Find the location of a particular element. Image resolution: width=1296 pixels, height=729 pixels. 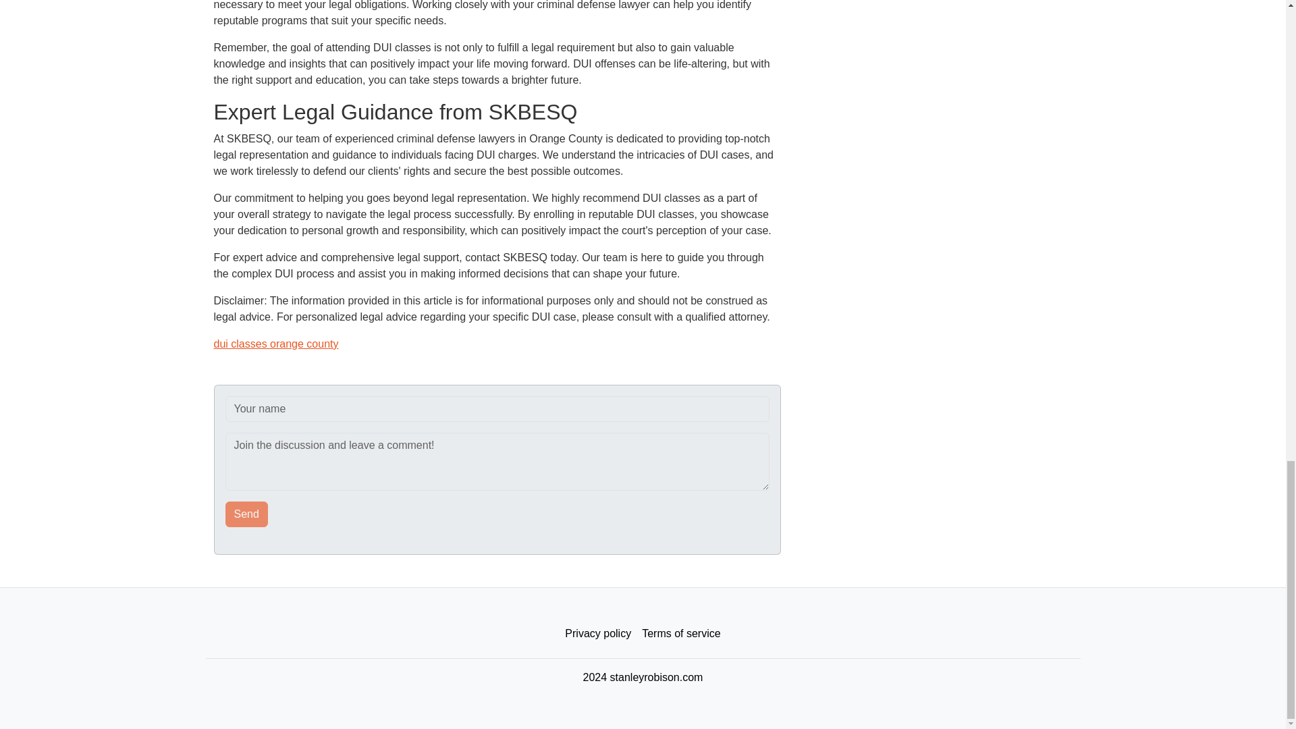

Send is located at coordinates (247, 514).